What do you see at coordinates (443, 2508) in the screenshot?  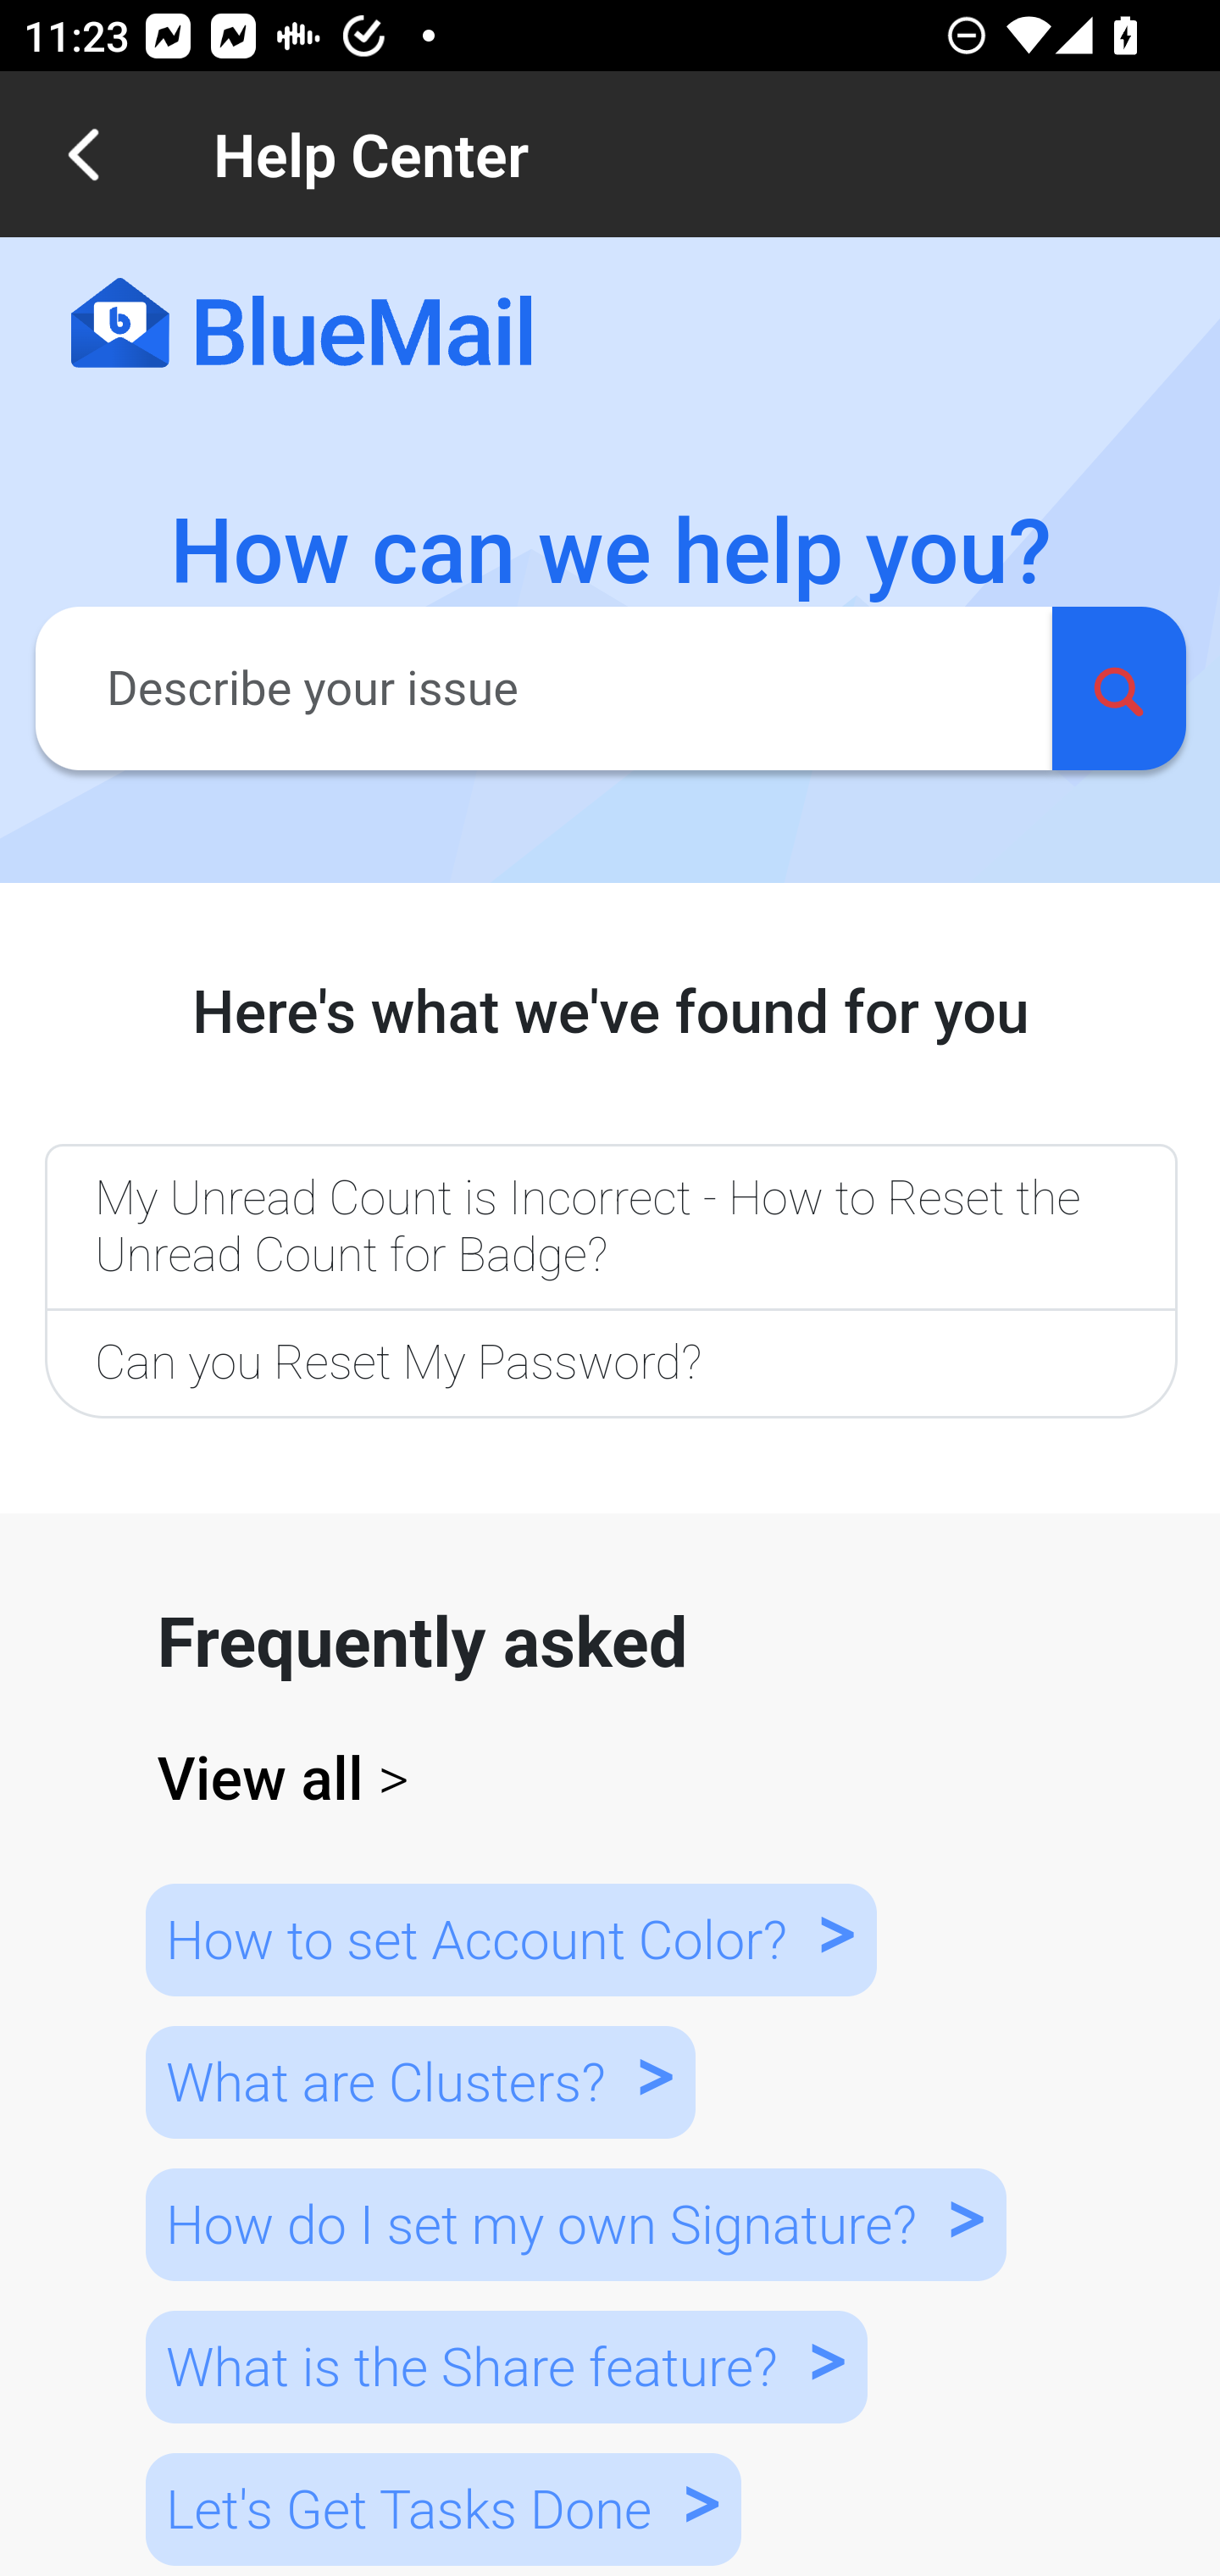 I see `Let's Get Tasks Done>` at bounding box center [443, 2508].